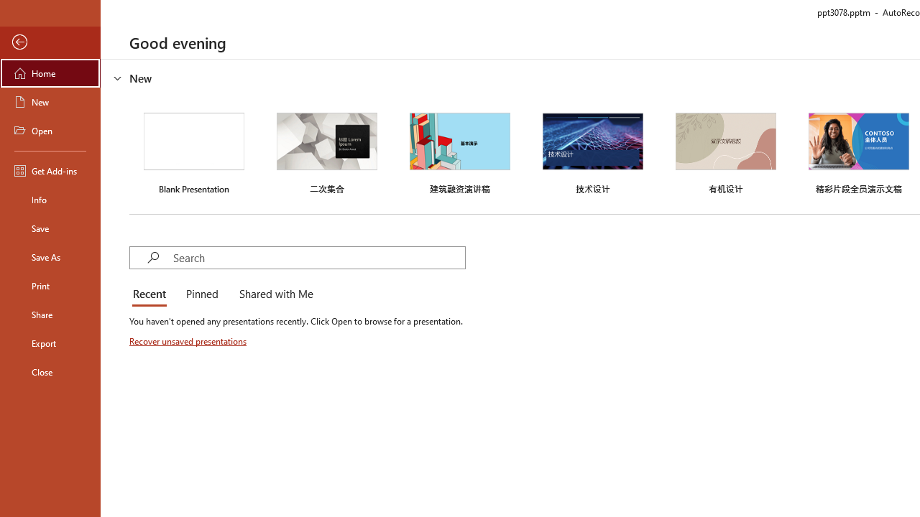 The width and height of the screenshot is (920, 517). What do you see at coordinates (30, 315) in the screenshot?
I see `wangyian_webcrawler - DSW` at bounding box center [30, 315].